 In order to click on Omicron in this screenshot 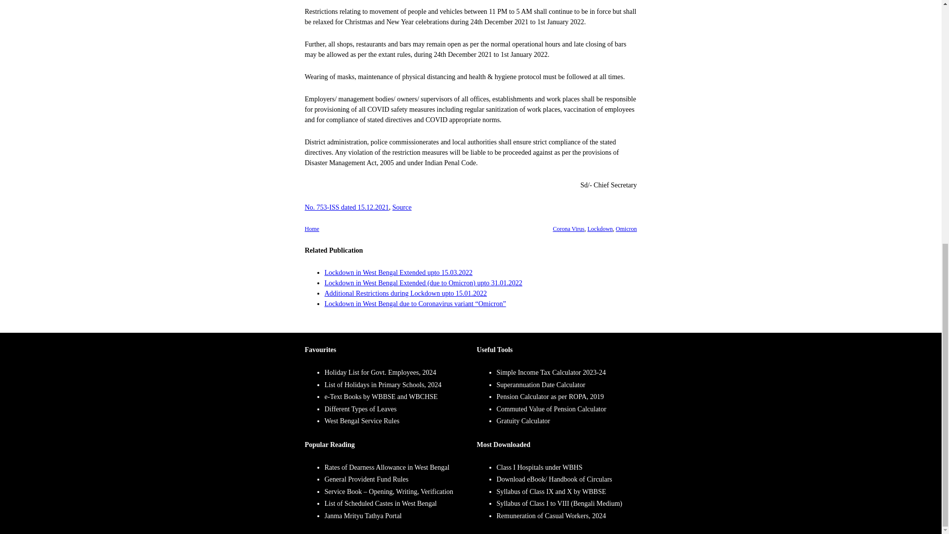, I will do `click(626, 228)`.